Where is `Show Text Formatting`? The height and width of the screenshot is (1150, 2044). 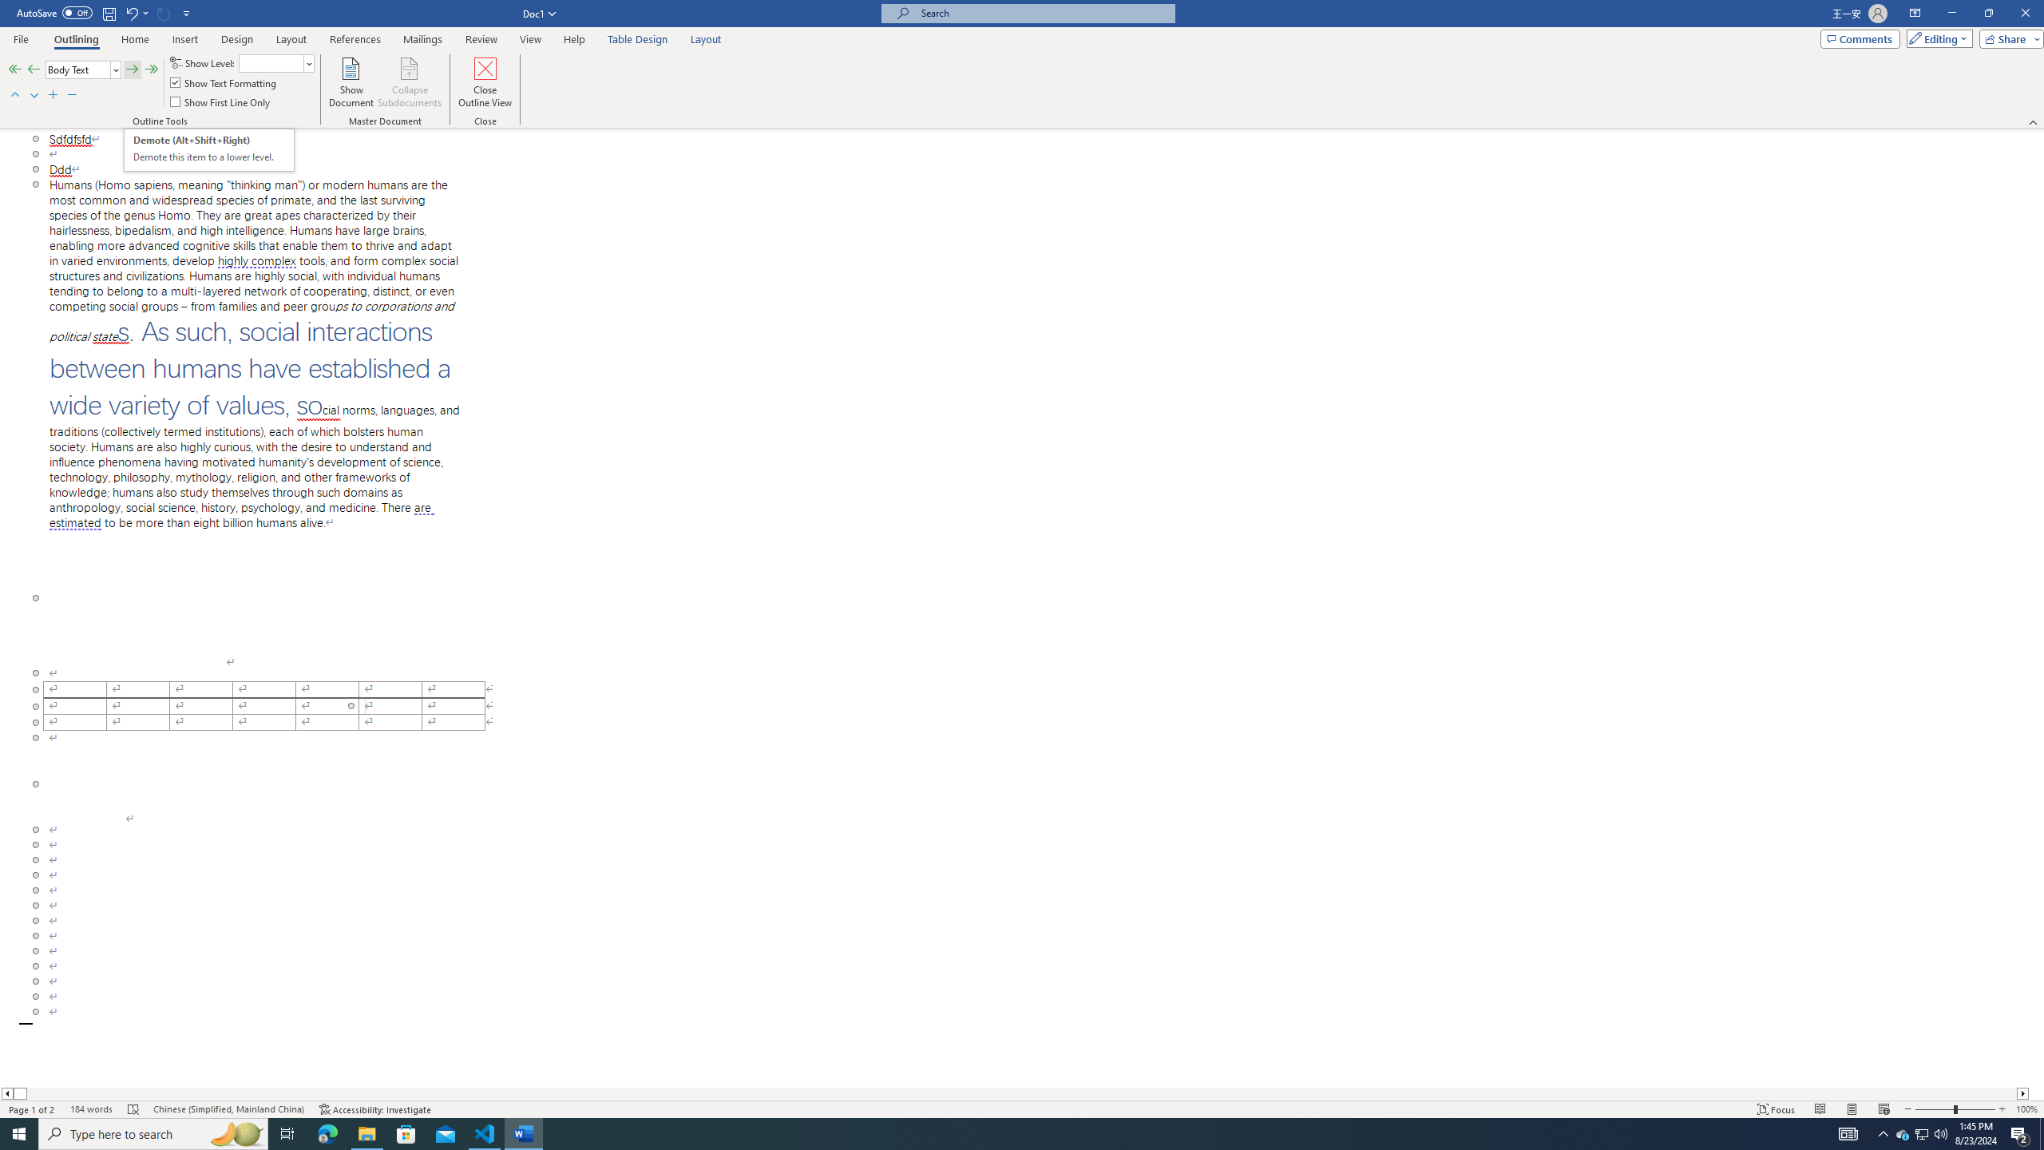
Show Text Formatting is located at coordinates (224, 83).